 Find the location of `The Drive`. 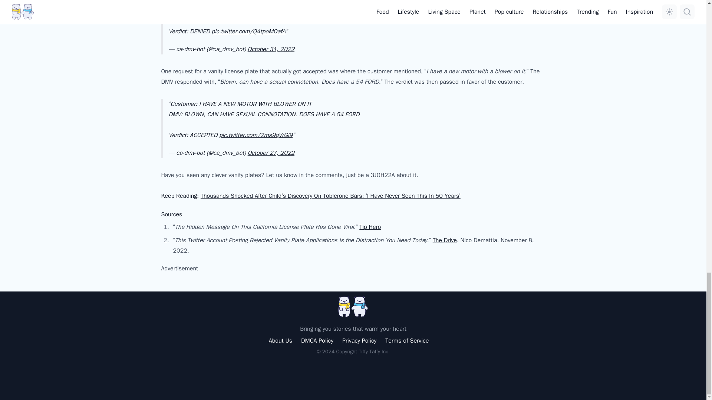

The Drive is located at coordinates (445, 240).